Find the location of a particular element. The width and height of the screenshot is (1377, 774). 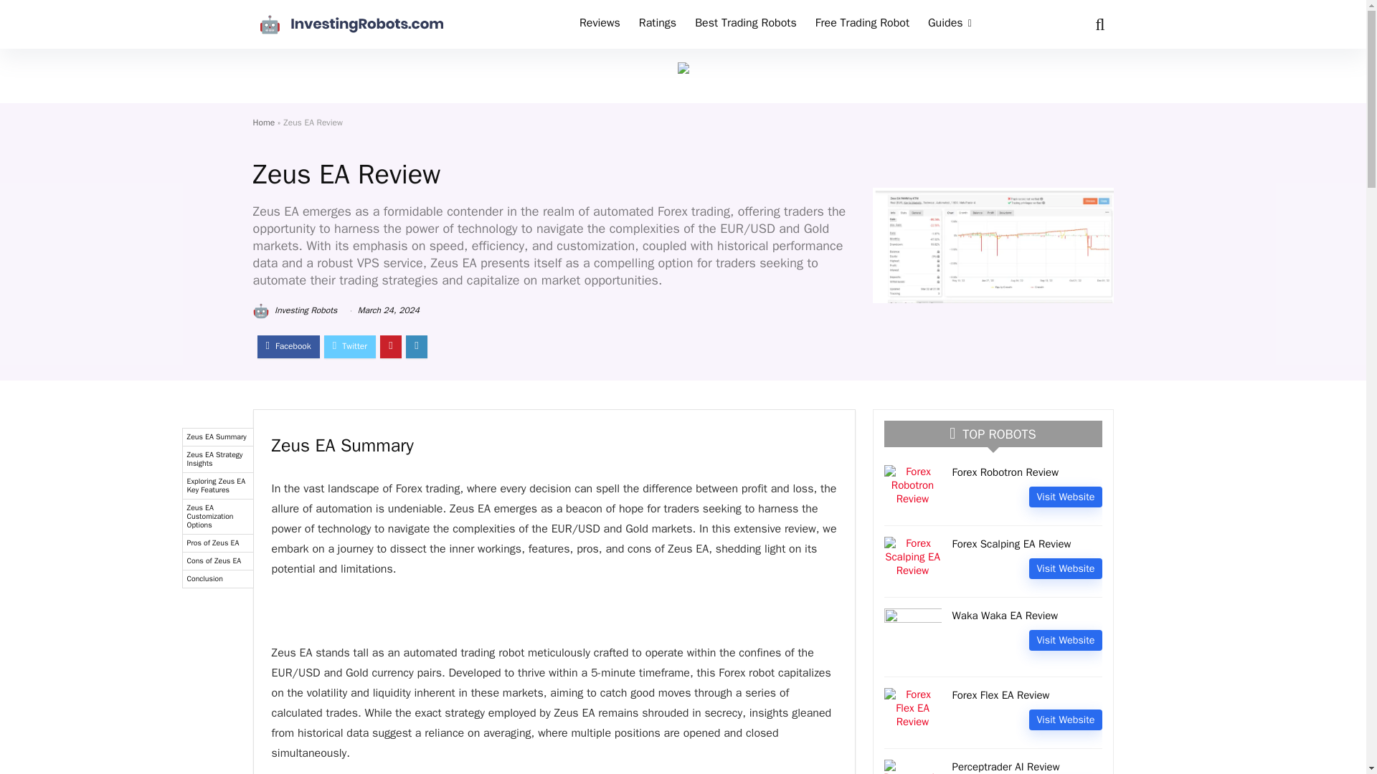

Pros of Zeus EA is located at coordinates (217, 543).